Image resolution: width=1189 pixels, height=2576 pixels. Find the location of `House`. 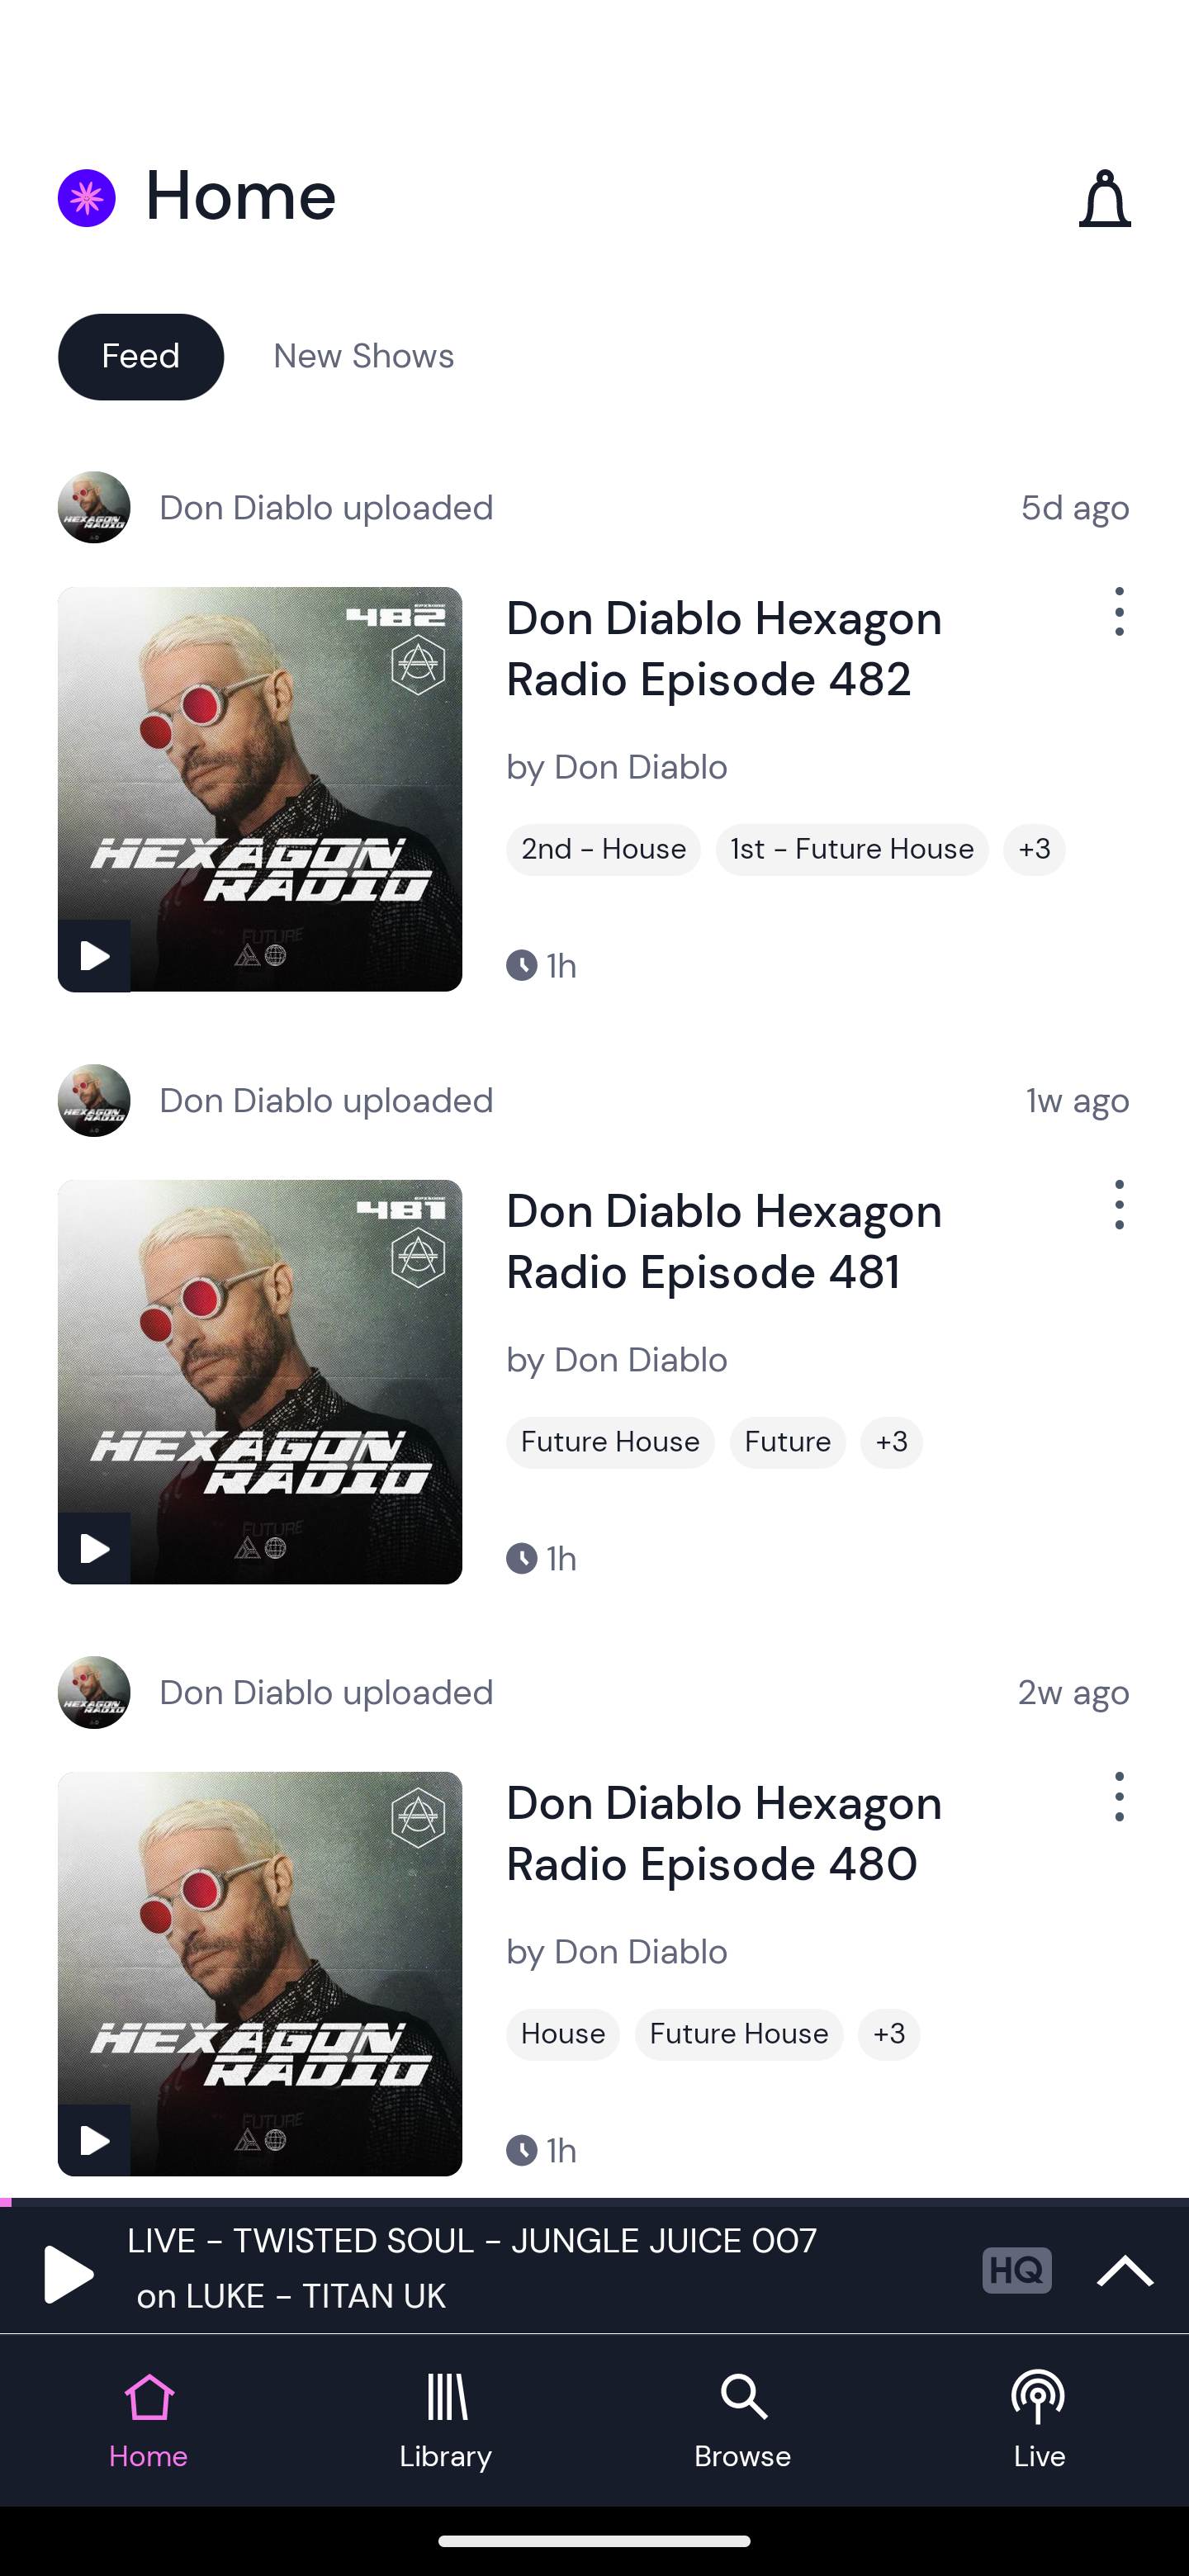

House is located at coordinates (563, 2034).